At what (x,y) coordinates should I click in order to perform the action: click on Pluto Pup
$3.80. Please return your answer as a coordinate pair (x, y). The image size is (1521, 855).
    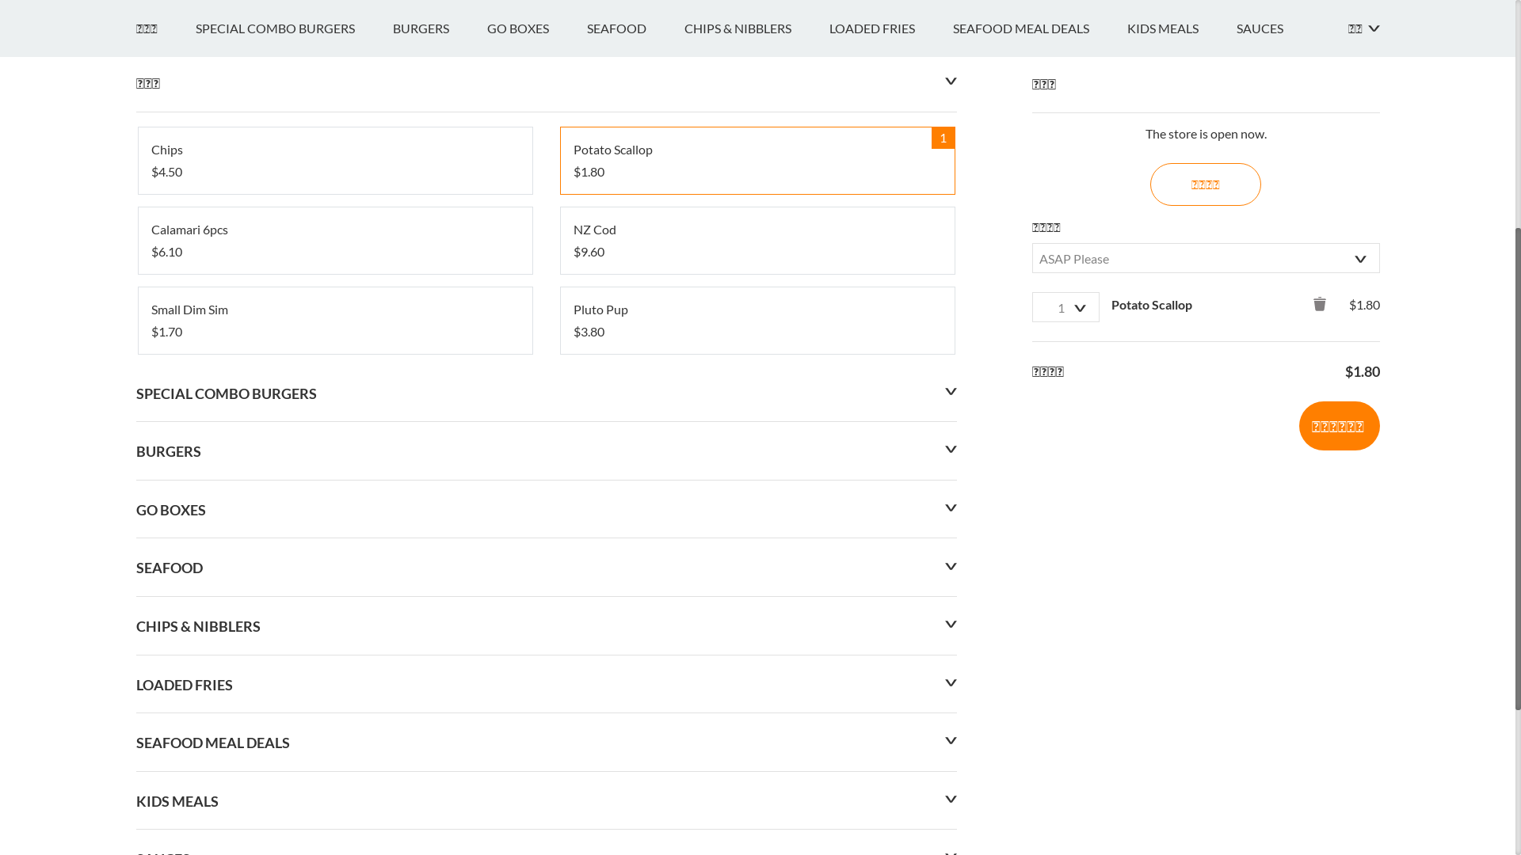
    Looking at the image, I should click on (757, 725).